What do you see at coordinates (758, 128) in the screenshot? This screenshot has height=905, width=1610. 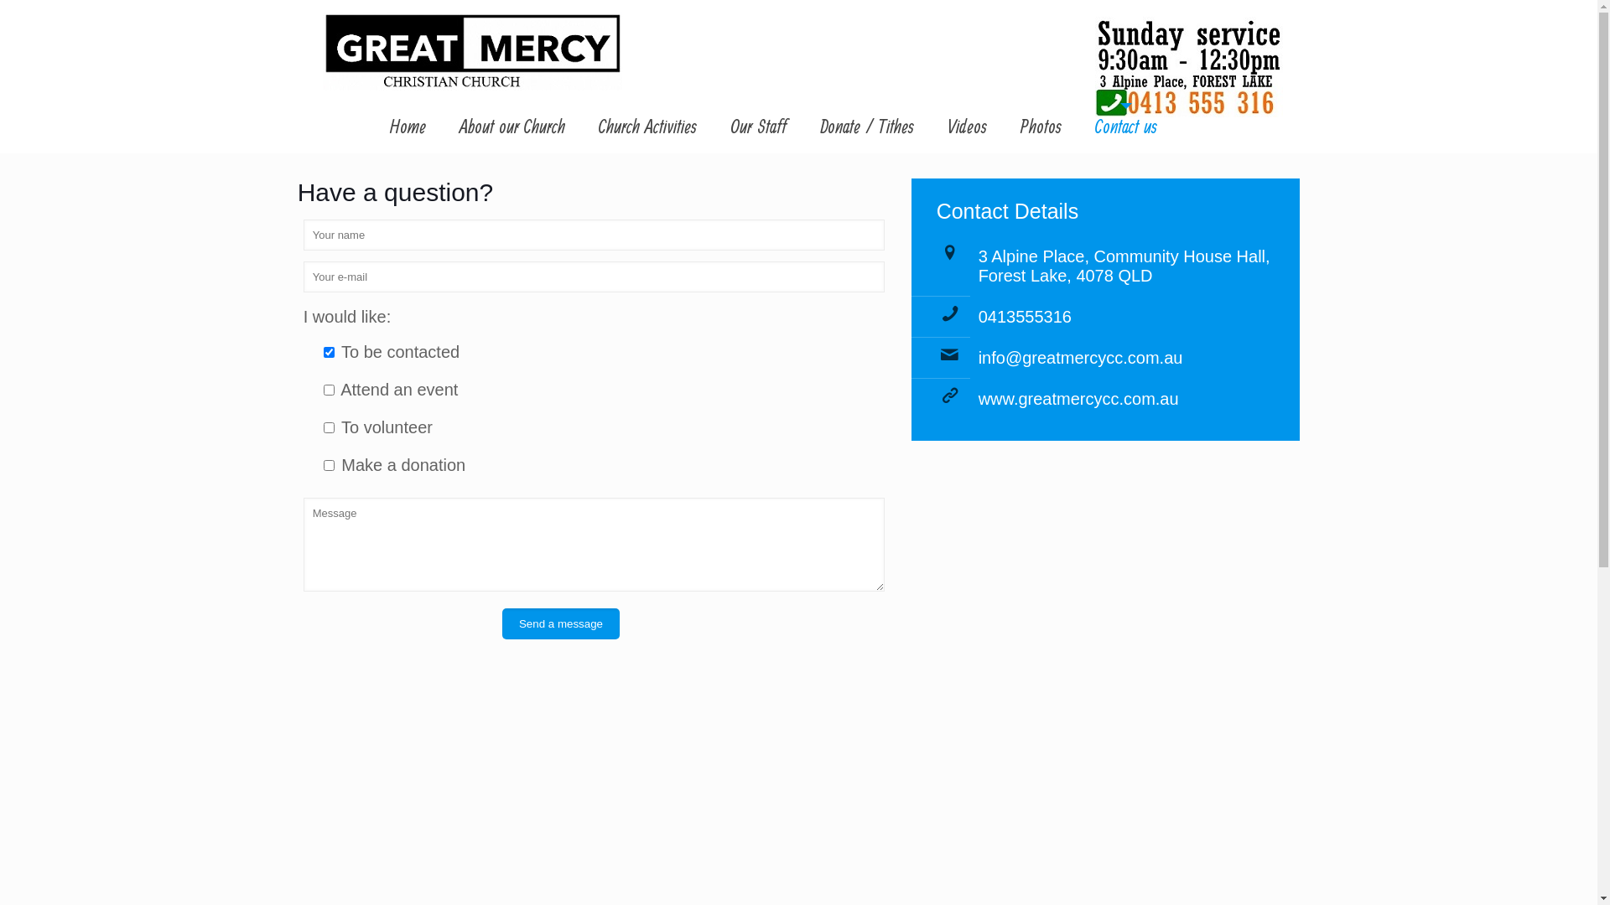 I see `Our Staff` at bounding box center [758, 128].